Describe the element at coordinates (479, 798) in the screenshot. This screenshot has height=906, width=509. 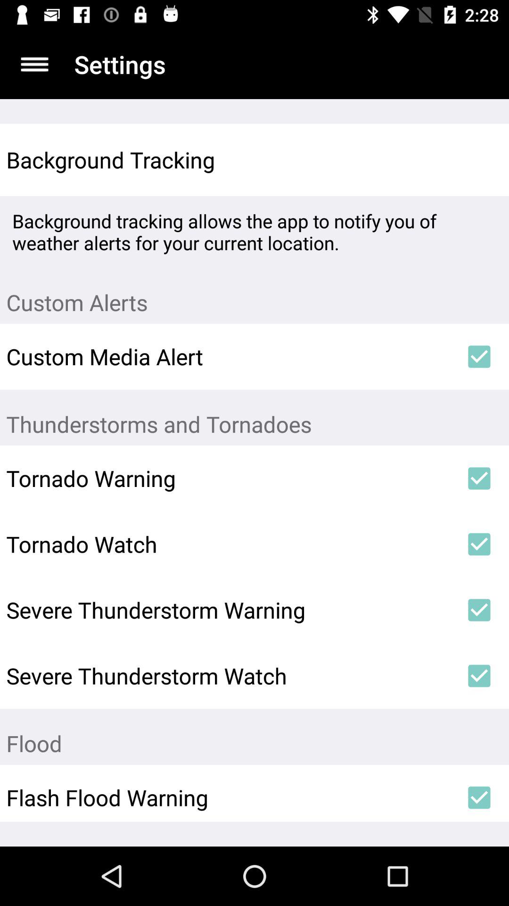
I see `select the checkbox on the bottom right corner of the web page` at that location.